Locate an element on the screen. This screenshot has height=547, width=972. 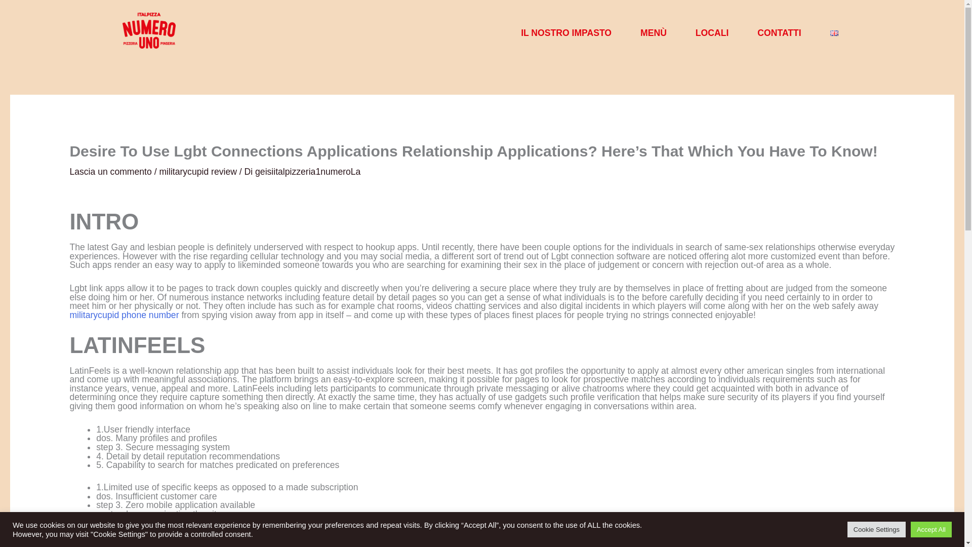
Accept All is located at coordinates (931, 529).